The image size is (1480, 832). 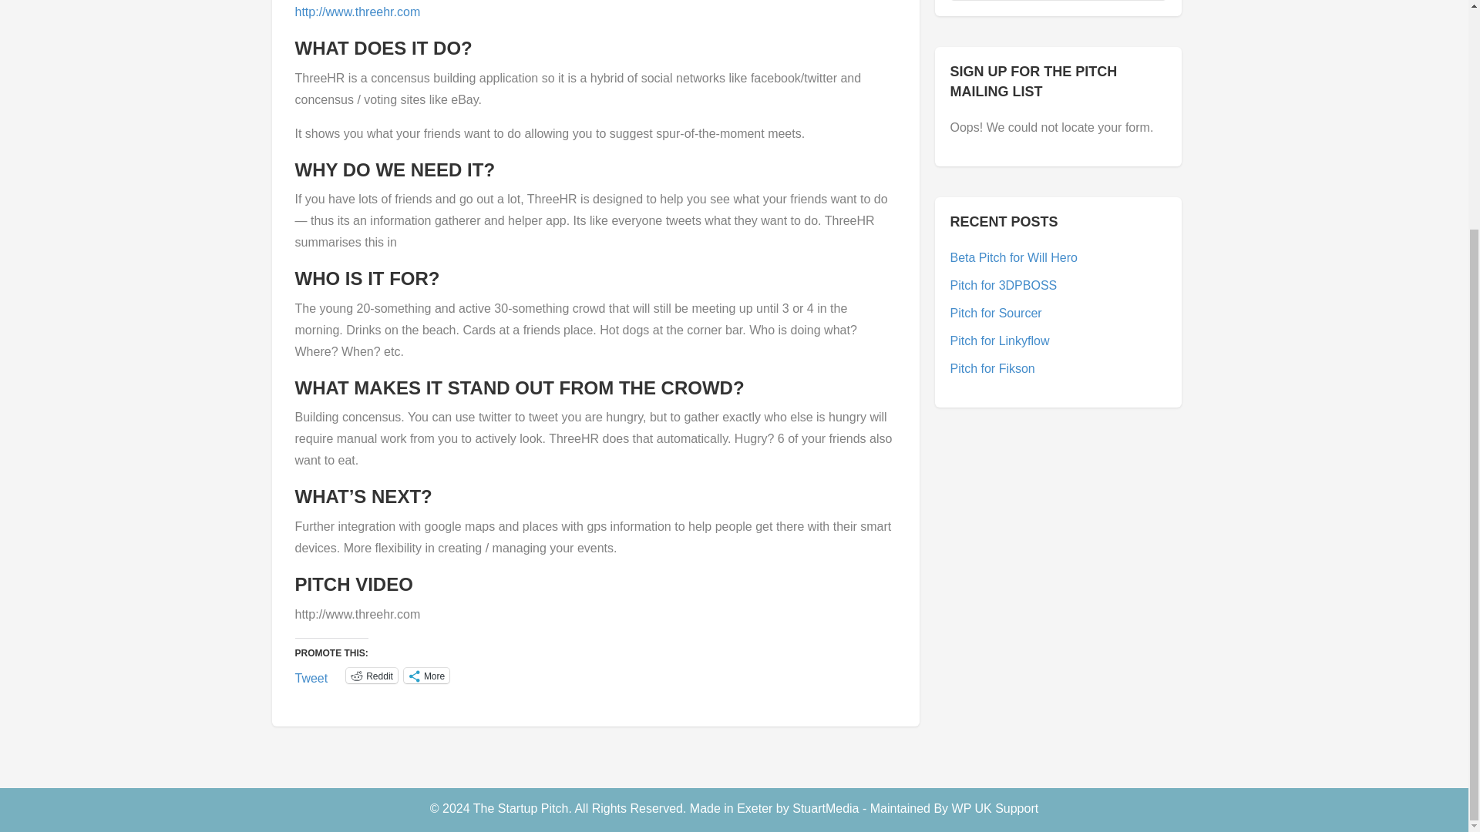 What do you see at coordinates (996, 313) in the screenshot?
I see `Pitch for Sourcer` at bounding box center [996, 313].